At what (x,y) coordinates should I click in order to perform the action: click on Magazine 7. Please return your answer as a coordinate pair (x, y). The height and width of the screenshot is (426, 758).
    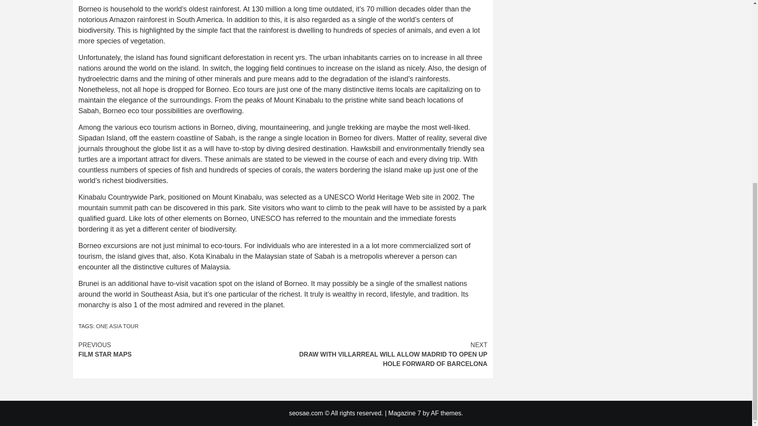
    Looking at the image, I should click on (405, 413).